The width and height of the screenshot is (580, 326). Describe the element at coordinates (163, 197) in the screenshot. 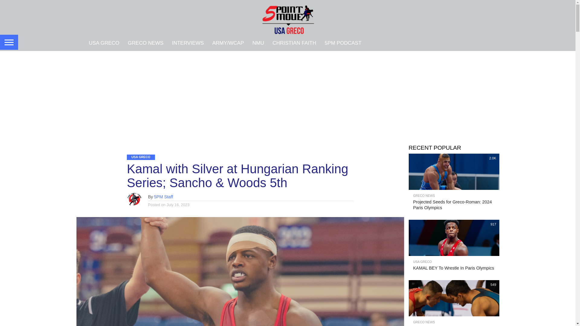

I see `5PM Staff` at that location.